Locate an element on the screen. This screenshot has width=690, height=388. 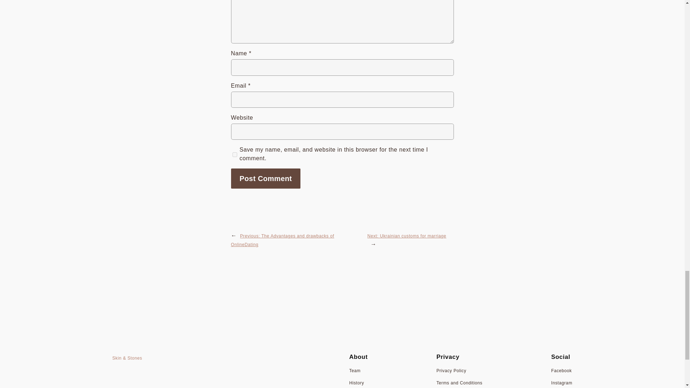
Previous: The Advantages and drawbacks of OnlineDating is located at coordinates (282, 240).